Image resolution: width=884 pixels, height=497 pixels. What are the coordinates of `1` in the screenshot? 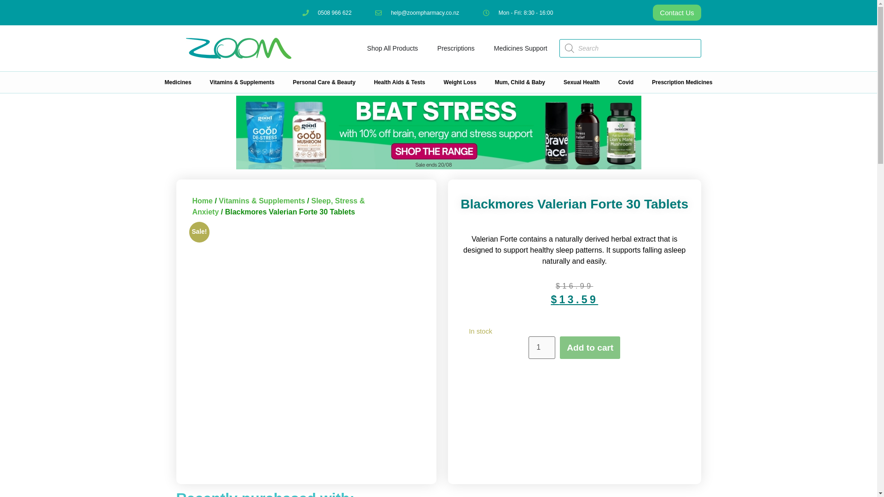 It's located at (541, 347).